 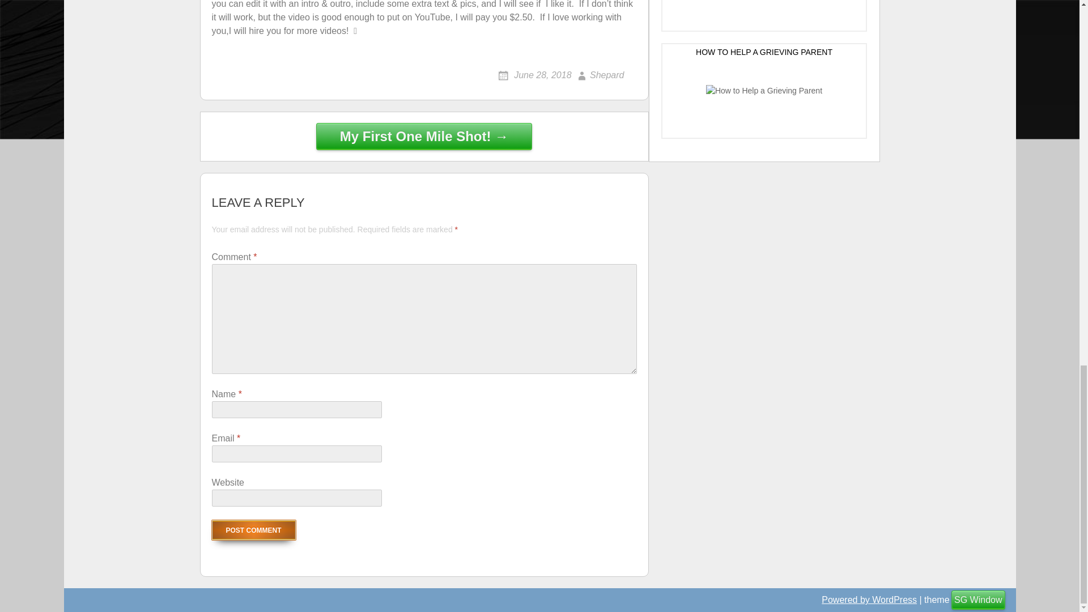 I want to click on GROWING IN A GARDEN, so click(x=764, y=15).